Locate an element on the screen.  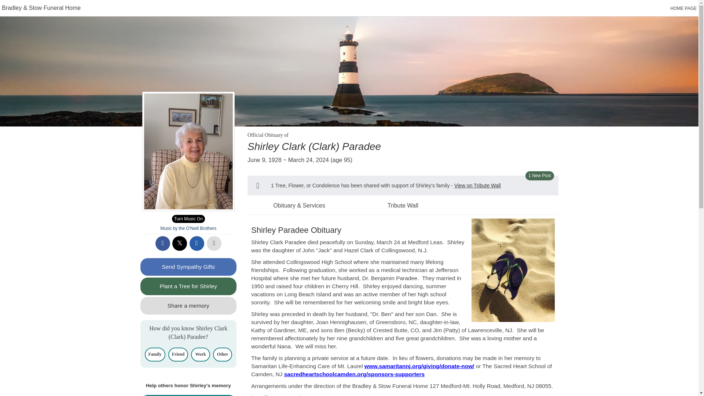
Share Obituary is located at coordinates (188, 395).